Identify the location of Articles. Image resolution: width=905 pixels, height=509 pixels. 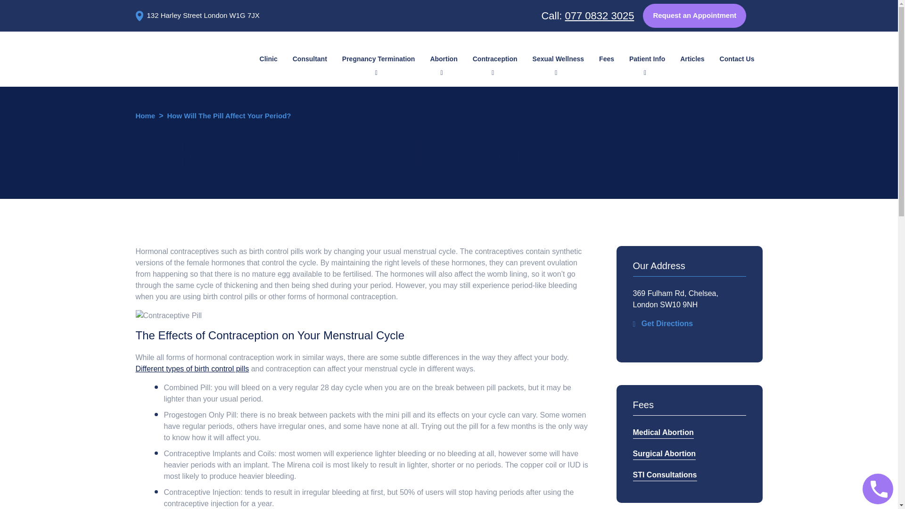
(692, 58).